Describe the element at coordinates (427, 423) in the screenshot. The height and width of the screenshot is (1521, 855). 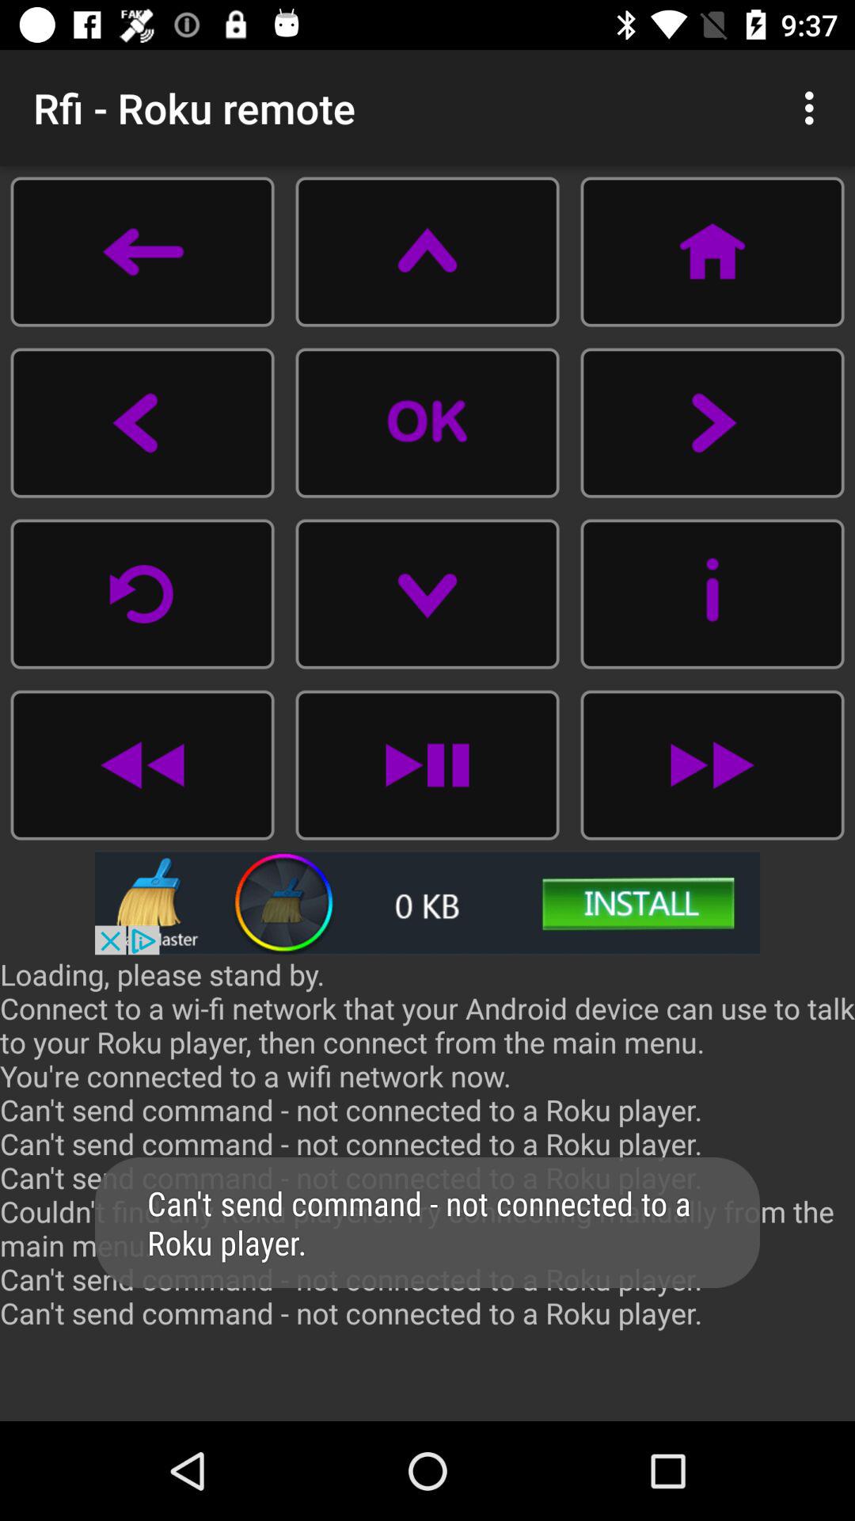
I see `ok` at that location.